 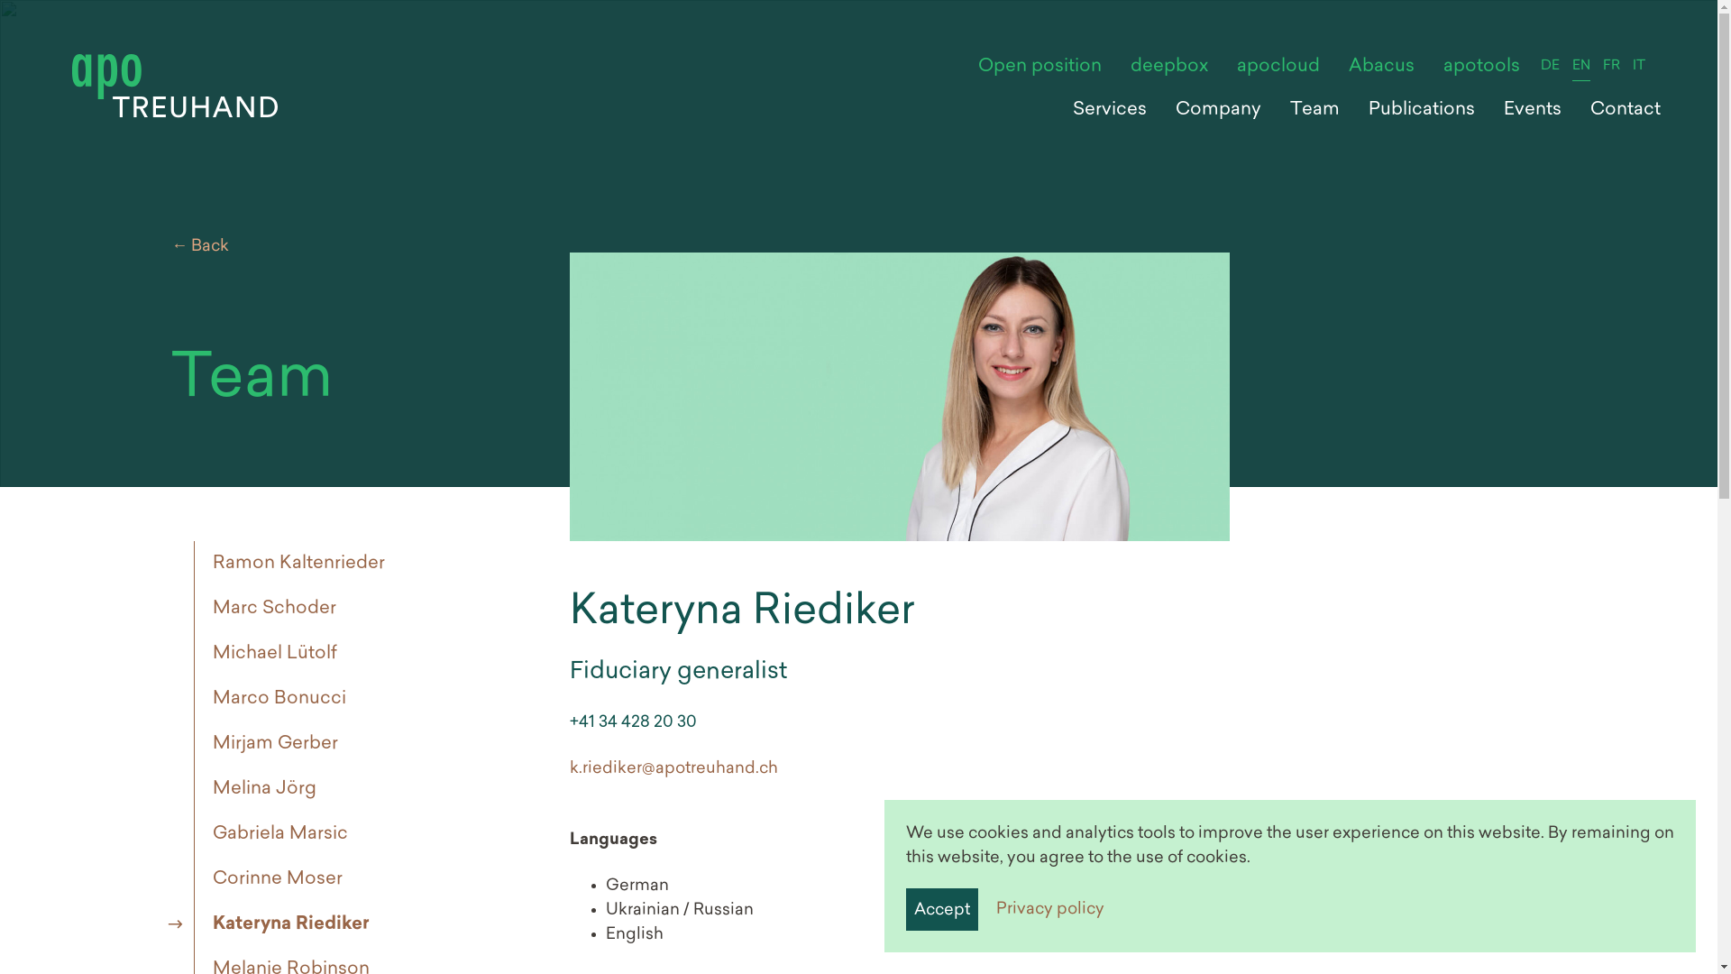 I want to click on deepbox, so click(x=1169, y=67).